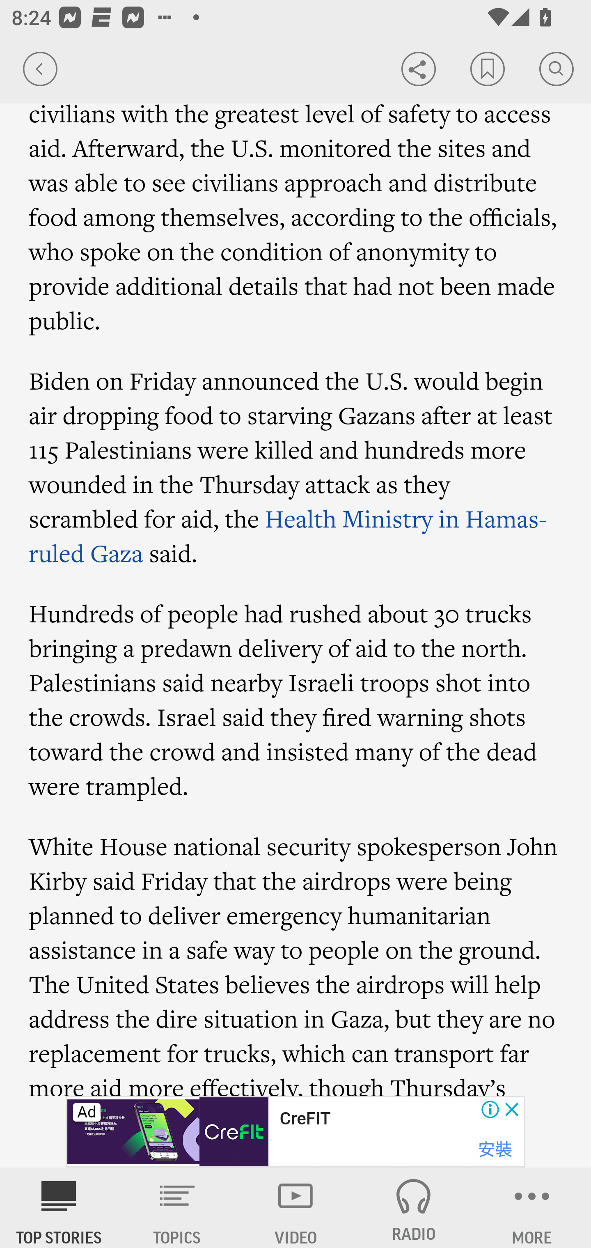 The width and height of the screenshot is (591, 1248). Describe the element at coordinates (414, 1208) in the screenshot. I see `RADIO` at that location.